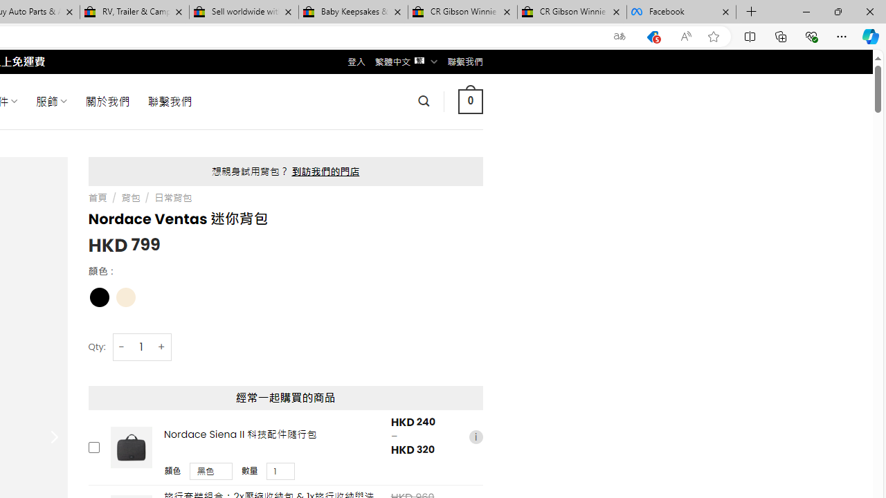 The image size is (886, 498). Describe the element at coordinates (93, 448) in the screenshot. I see `Add this product to cart` at that location.